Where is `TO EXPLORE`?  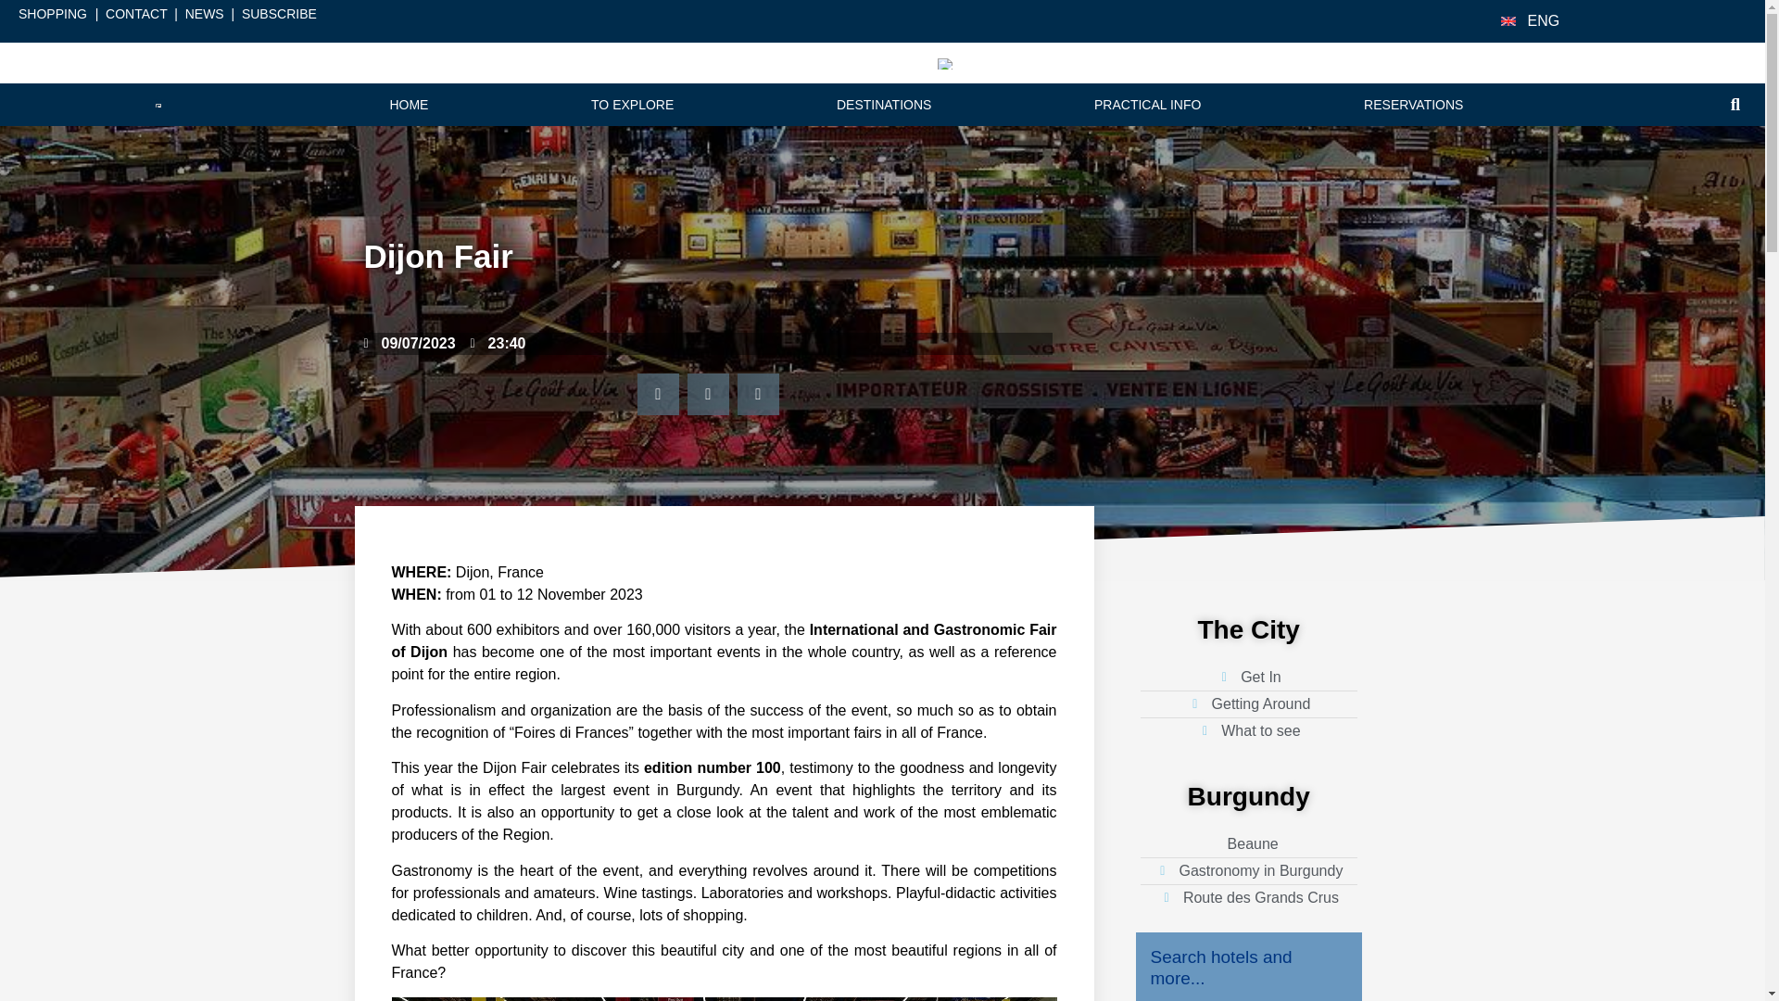
TO EXPLORE is located at coordinates (632, 104).